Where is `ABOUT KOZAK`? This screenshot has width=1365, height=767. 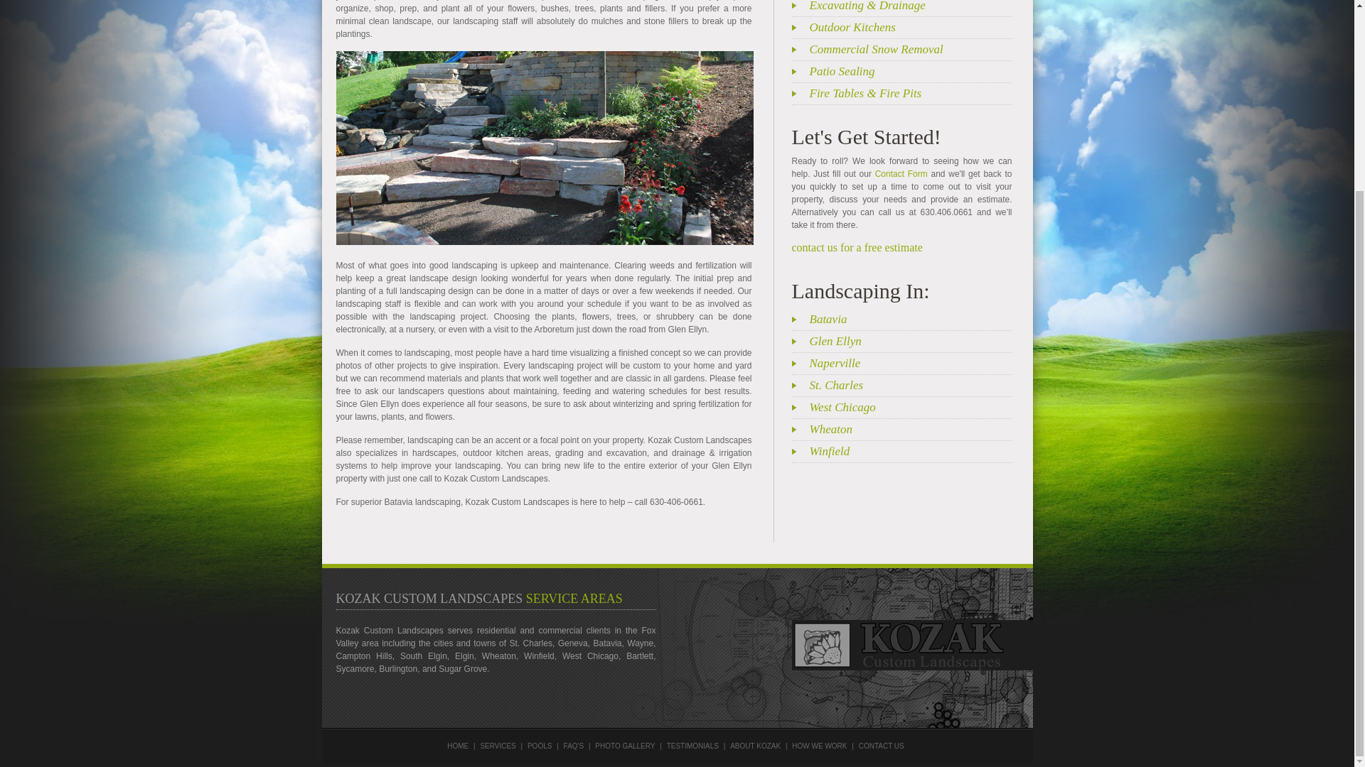
ABOUT KOZAK is located at coordinates (755, 746).